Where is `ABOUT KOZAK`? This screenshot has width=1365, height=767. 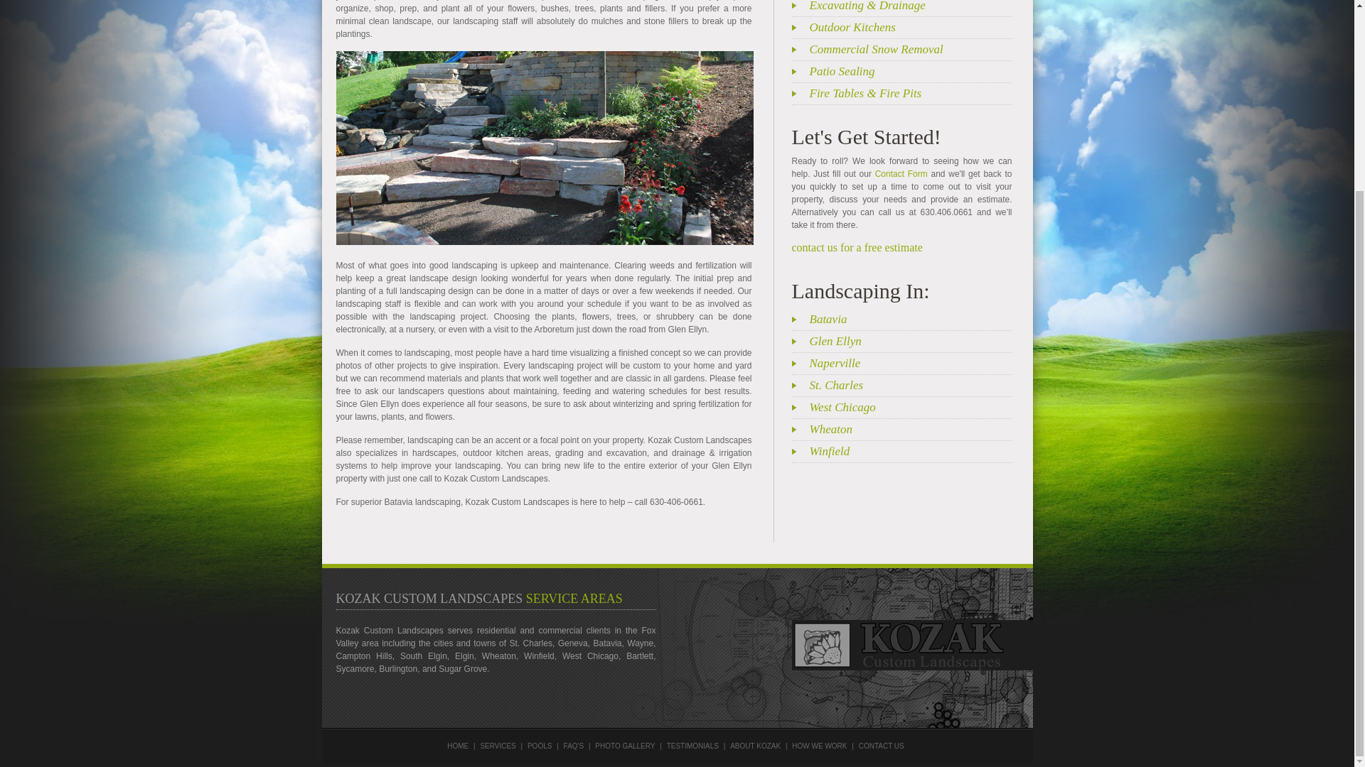
ABOUT KOZAK is located at coordinates (755, 746).